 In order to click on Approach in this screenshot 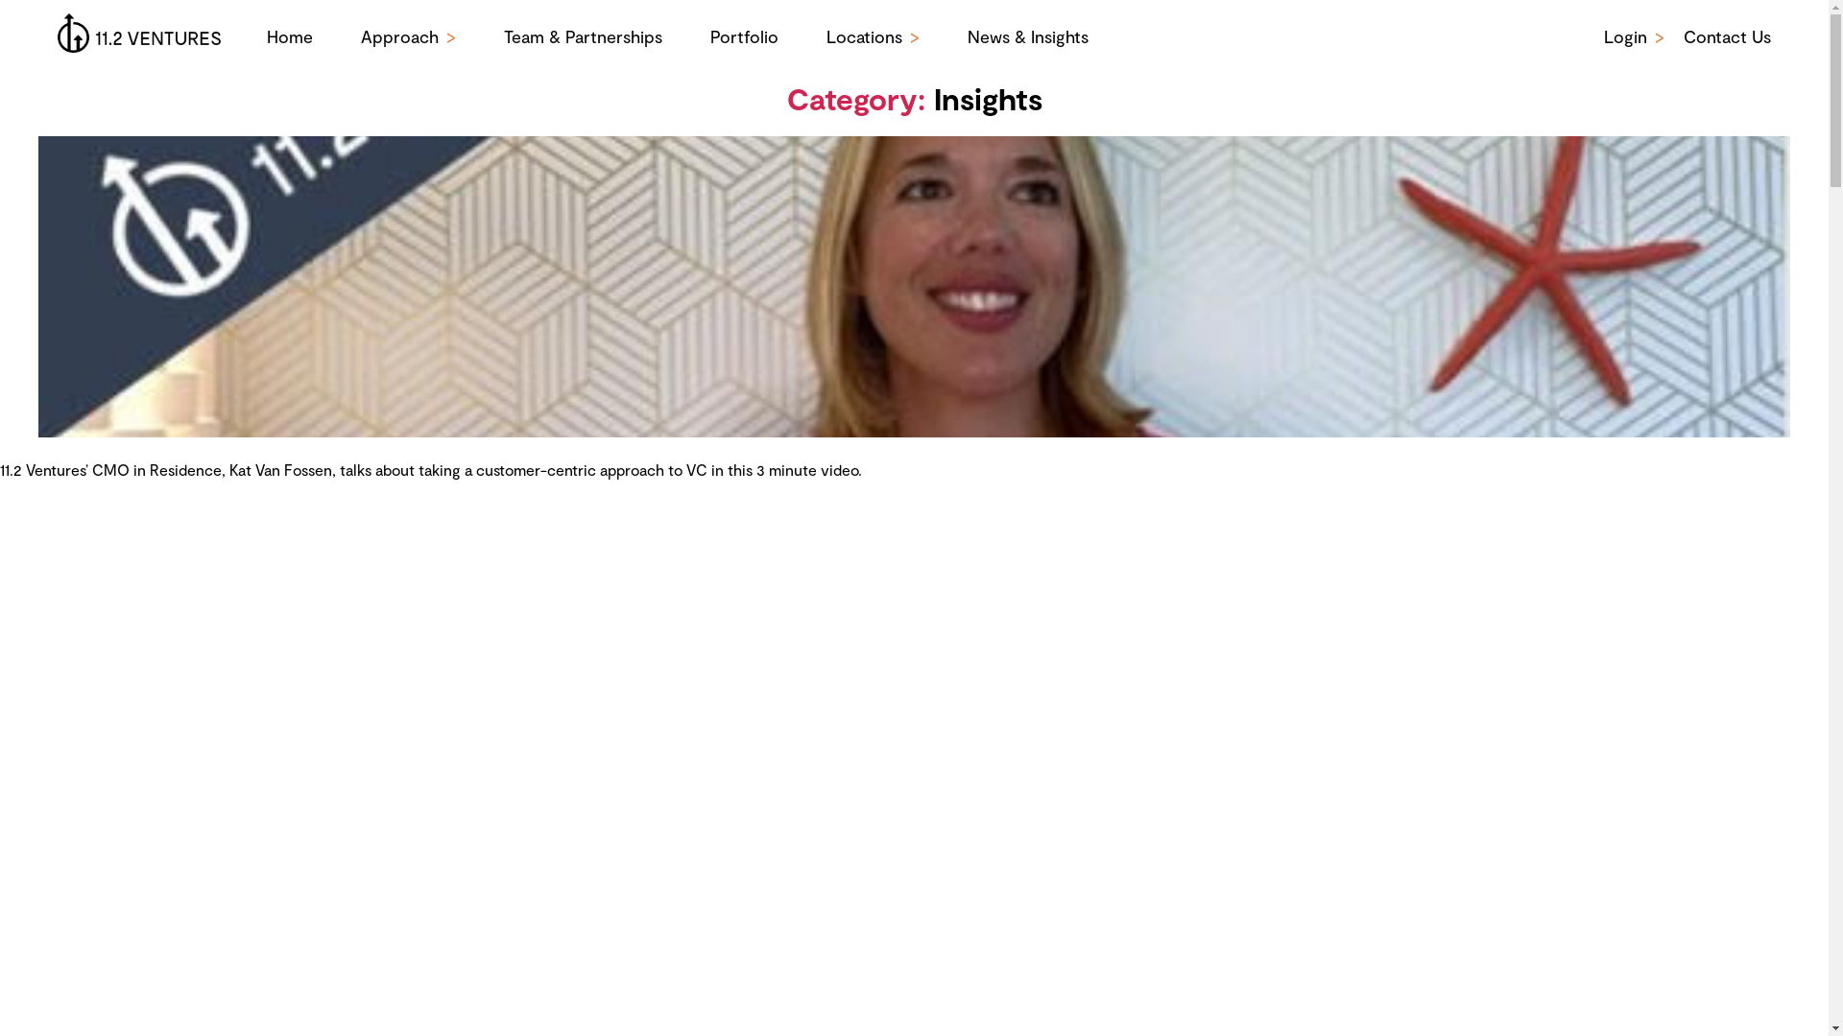, I will do `click(399, 36)`.